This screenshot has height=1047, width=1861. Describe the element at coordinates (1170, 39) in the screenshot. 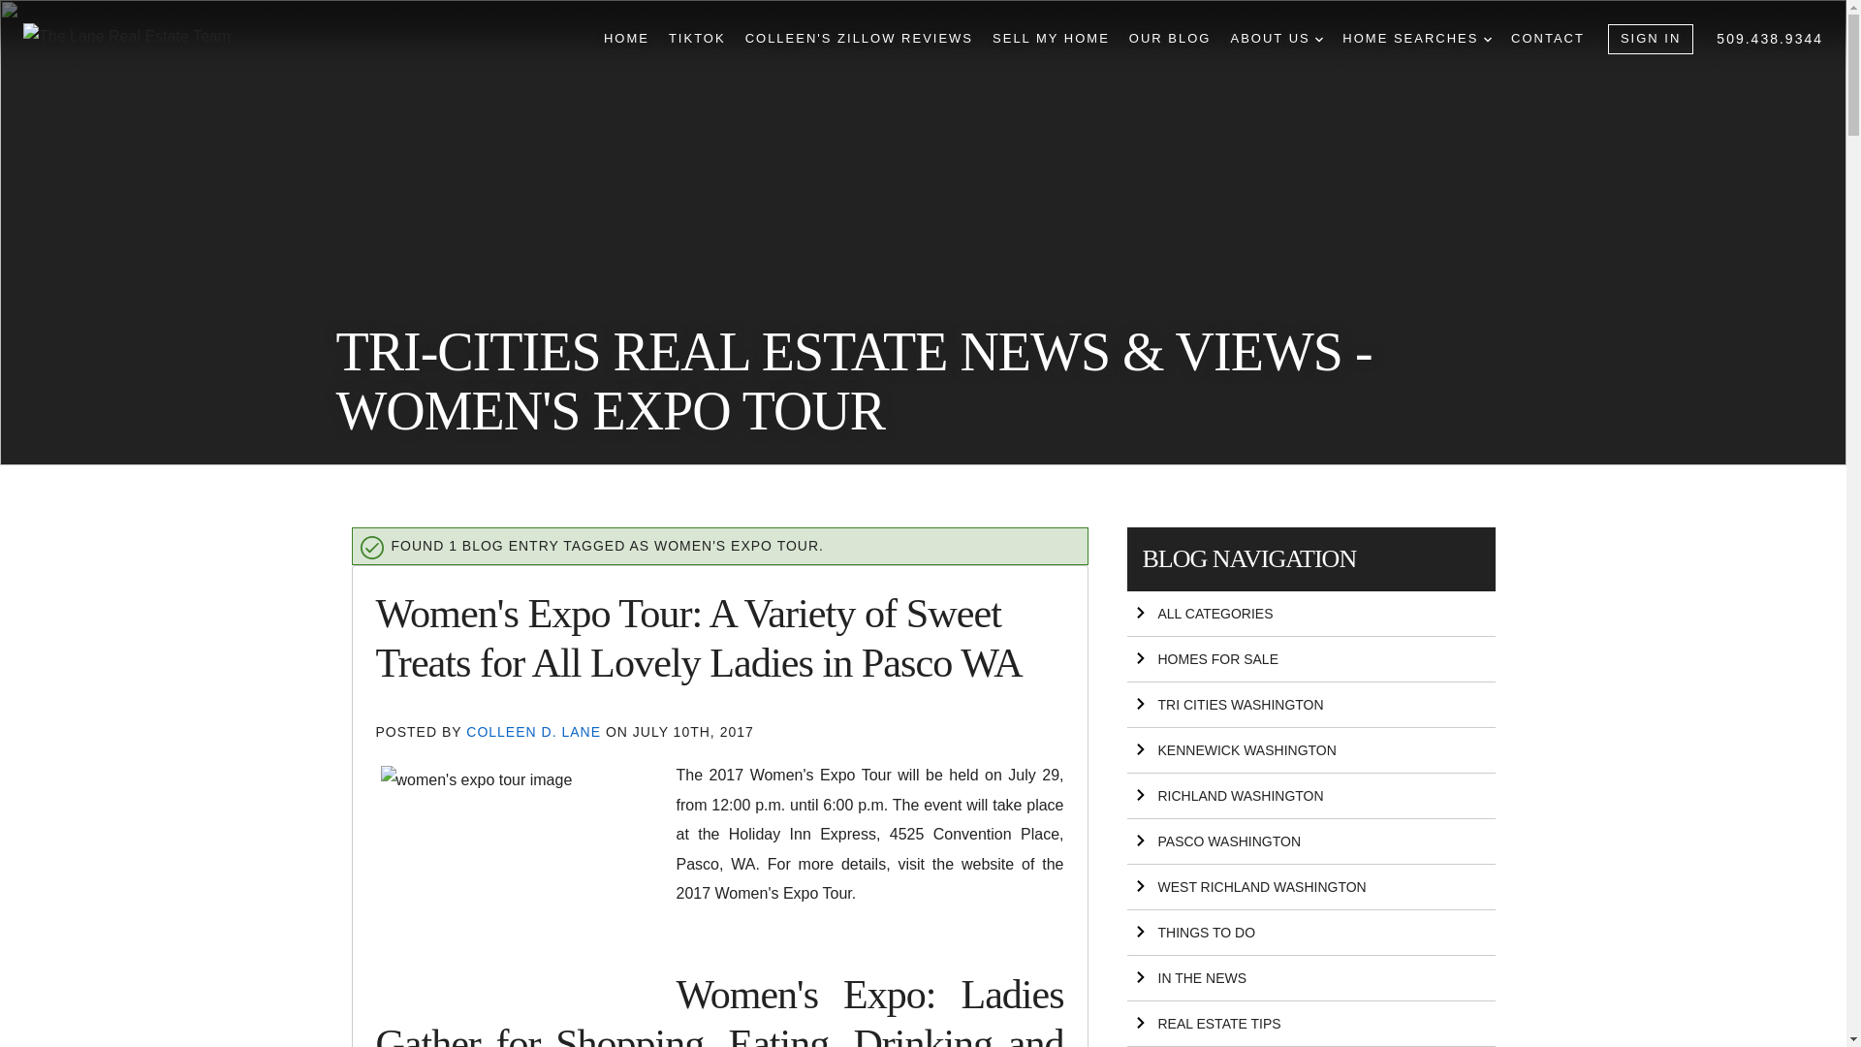

I see `OUR BLOG` at that location.